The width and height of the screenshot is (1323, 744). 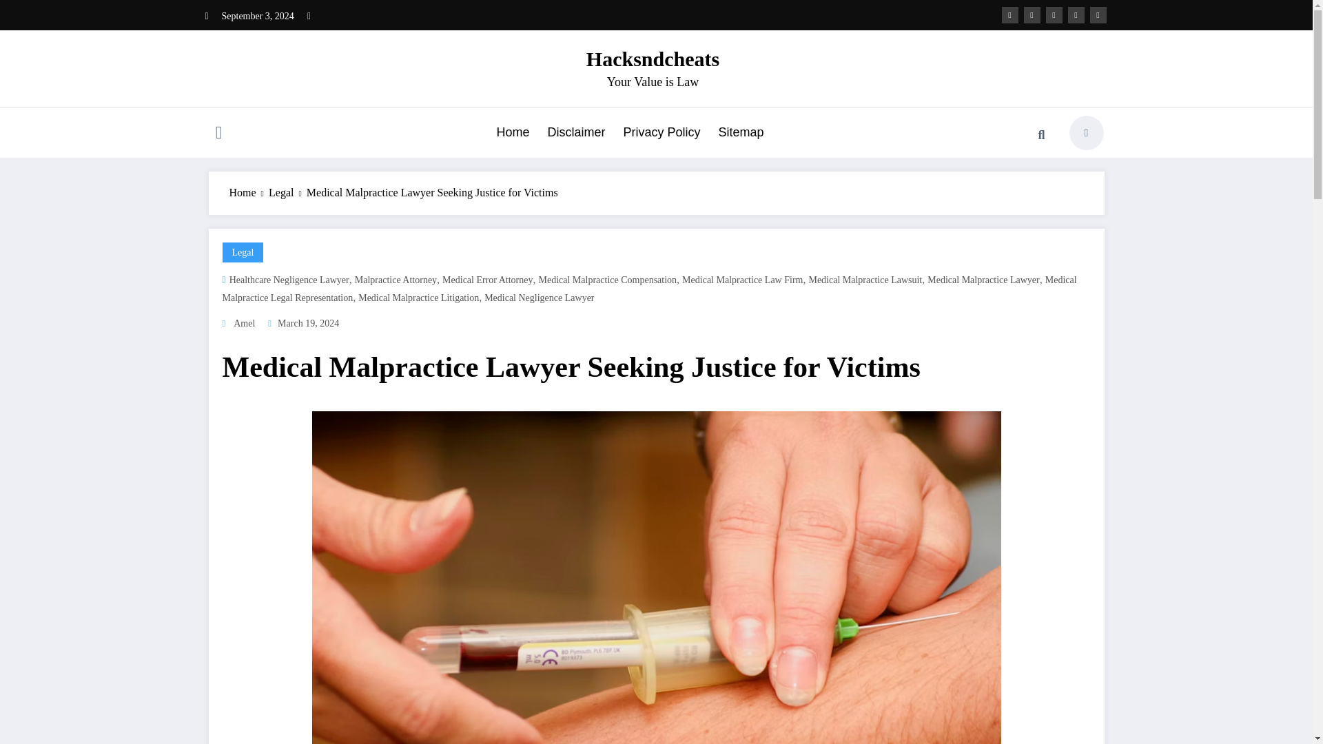 What do you see at coordinates (576, 132) in the screenshot?
I see `Disclaimer` at bounding box center [576, 132].